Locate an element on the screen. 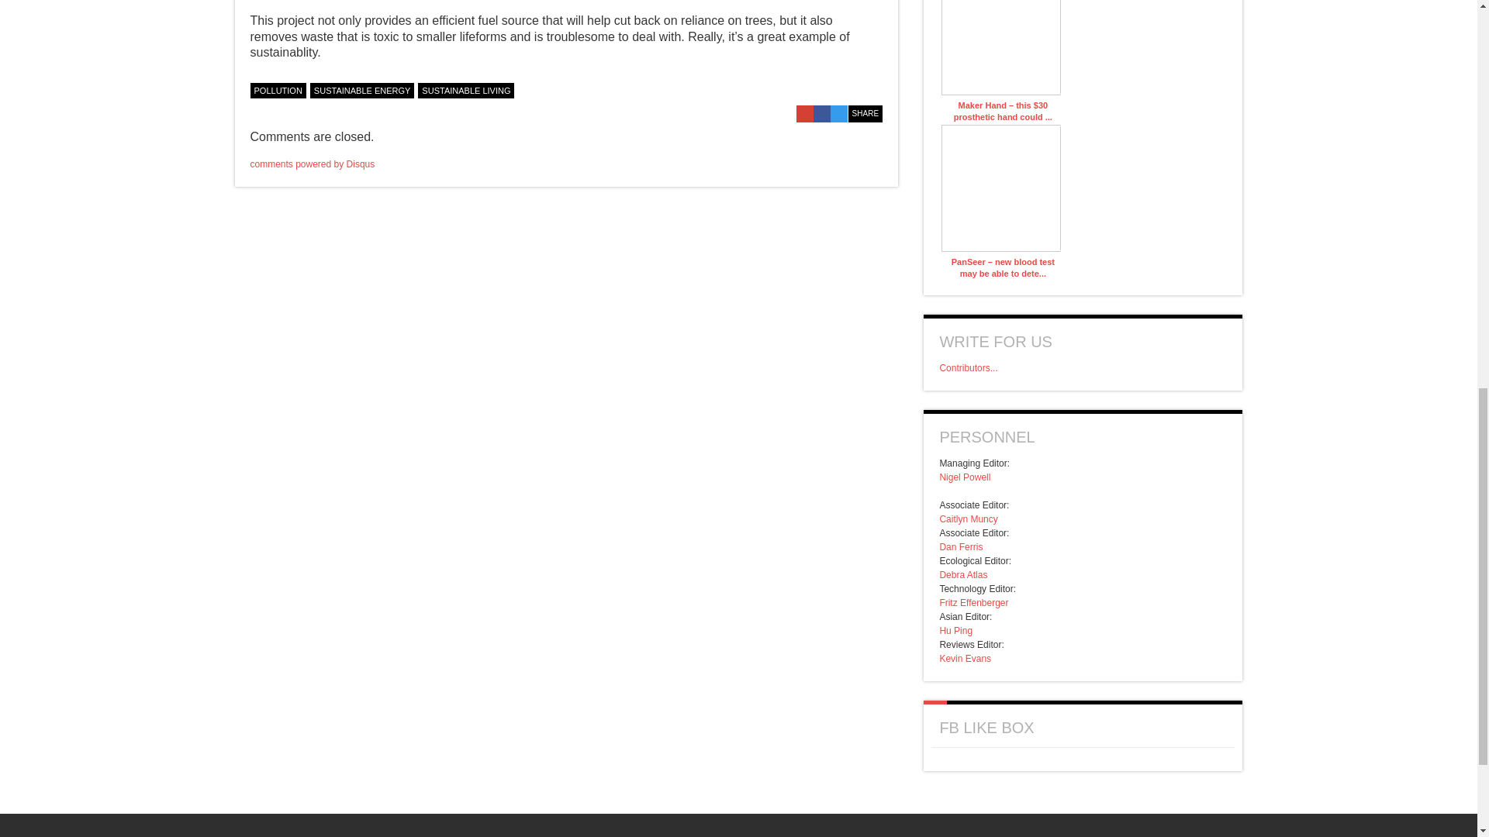  comments powered by Disqus is located at coordinates (312, 164).